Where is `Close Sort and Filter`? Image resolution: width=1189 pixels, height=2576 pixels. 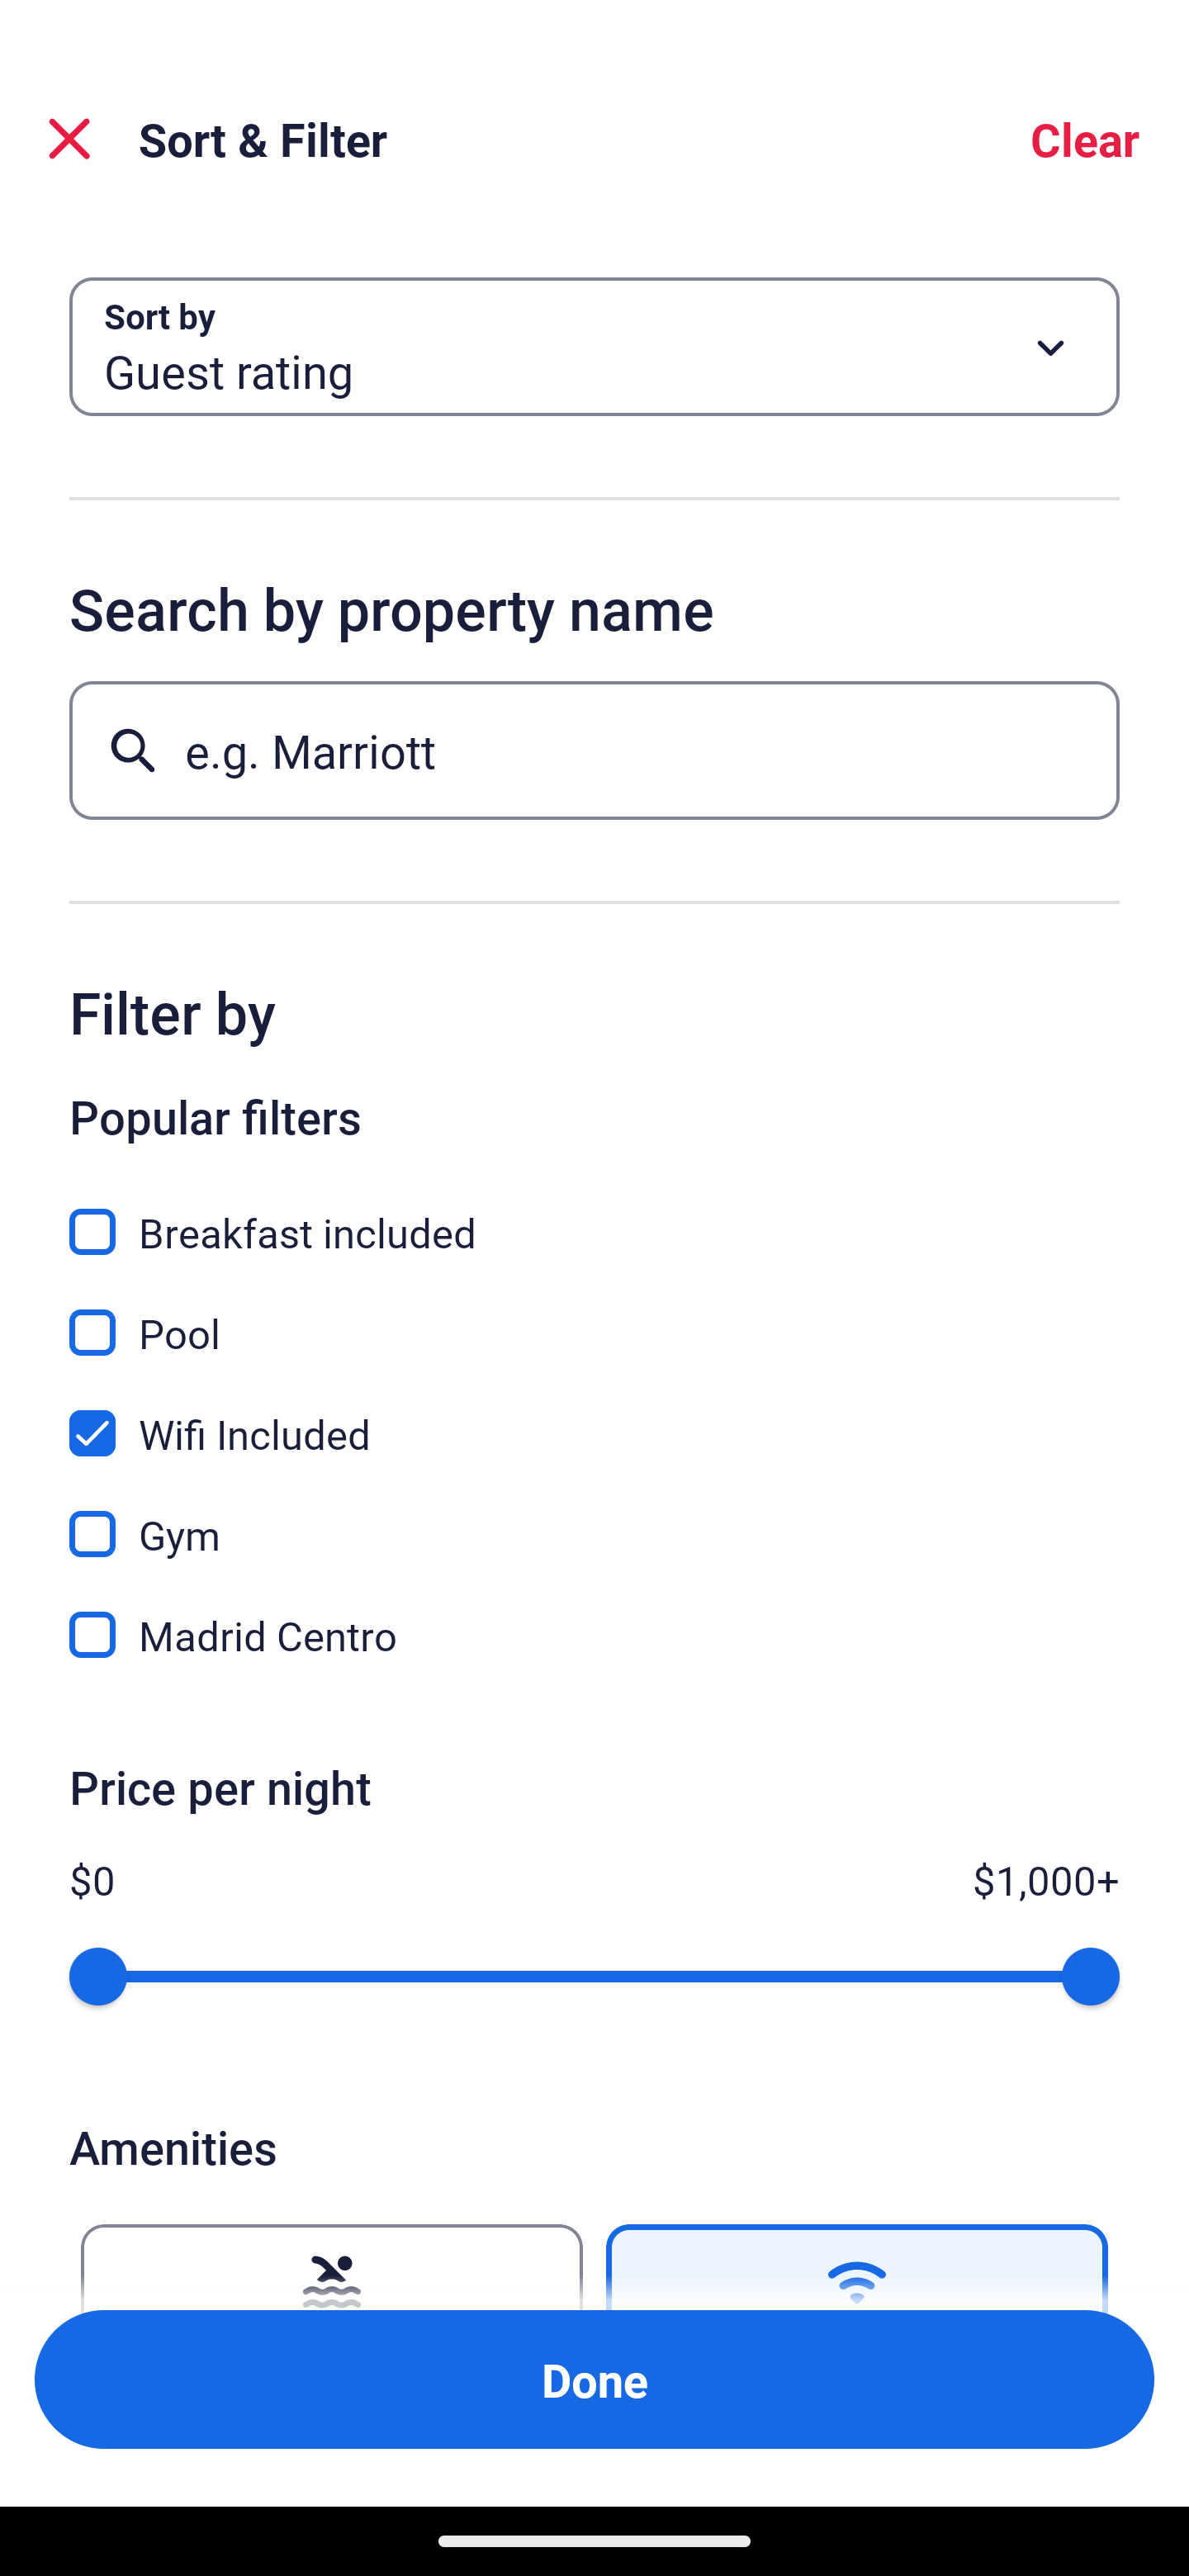 Close Sort and Filter is located at coordinates (69, 139).